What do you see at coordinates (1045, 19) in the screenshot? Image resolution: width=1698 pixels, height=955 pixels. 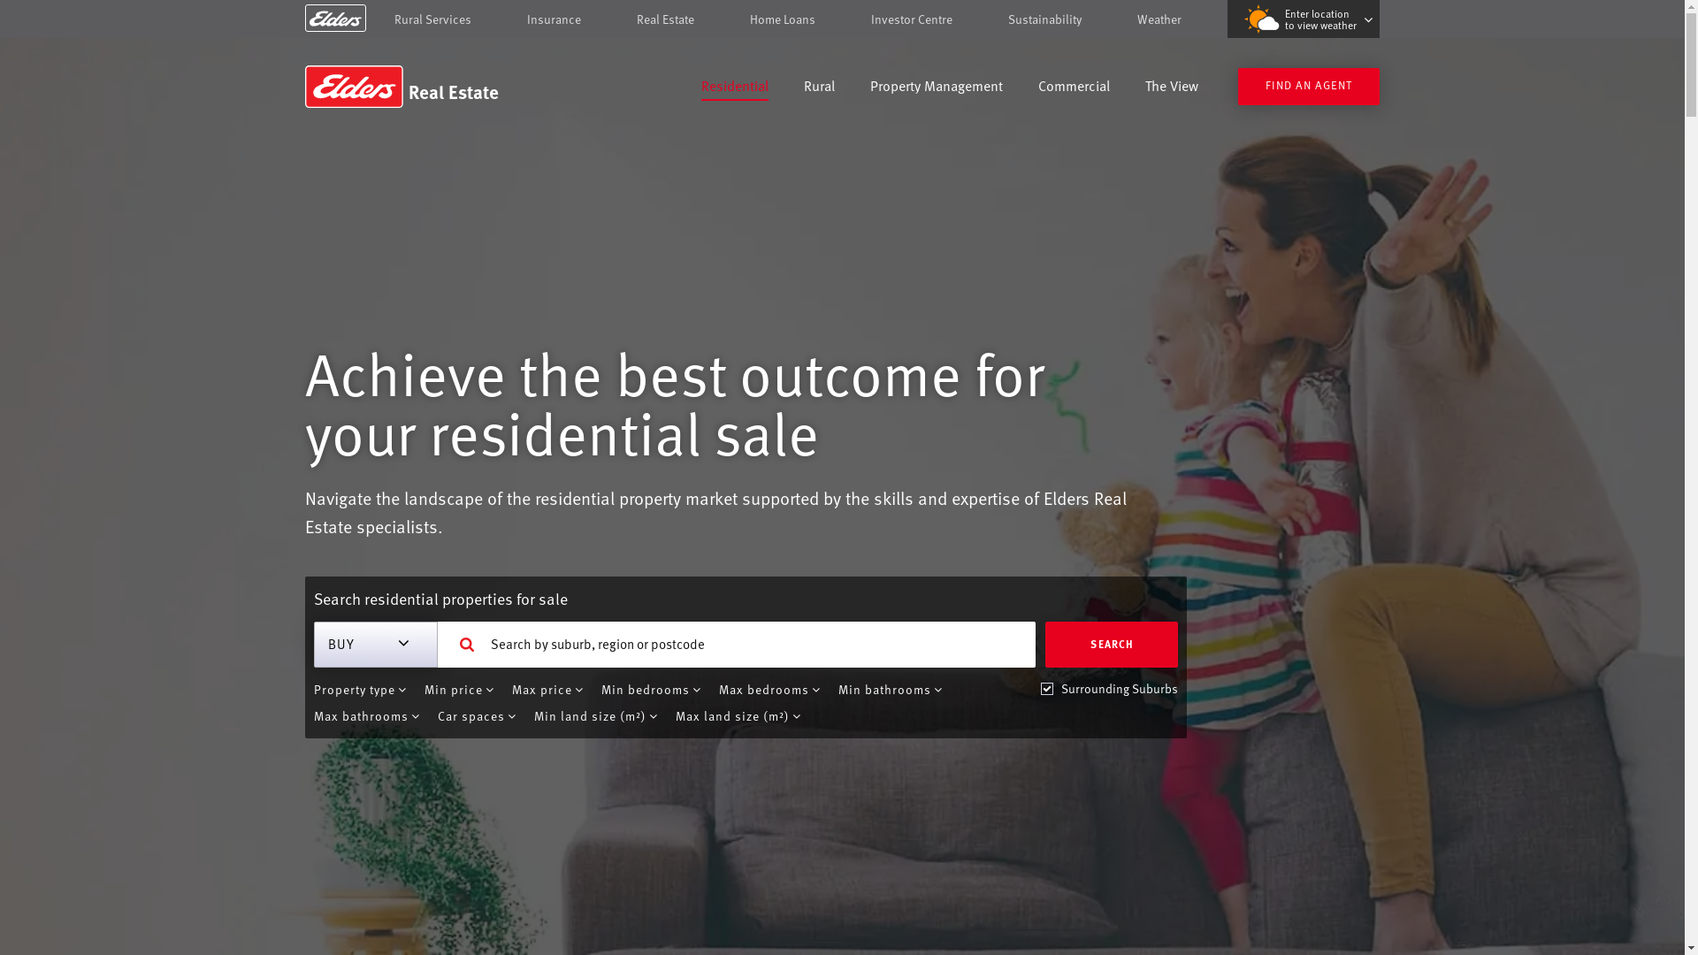 I see `Sustainability` at bounding box center [1045, 19].